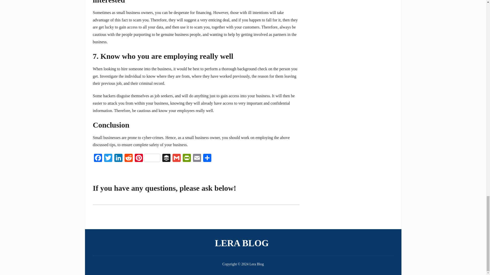  I want to click on Facebook, so click(98, 158).